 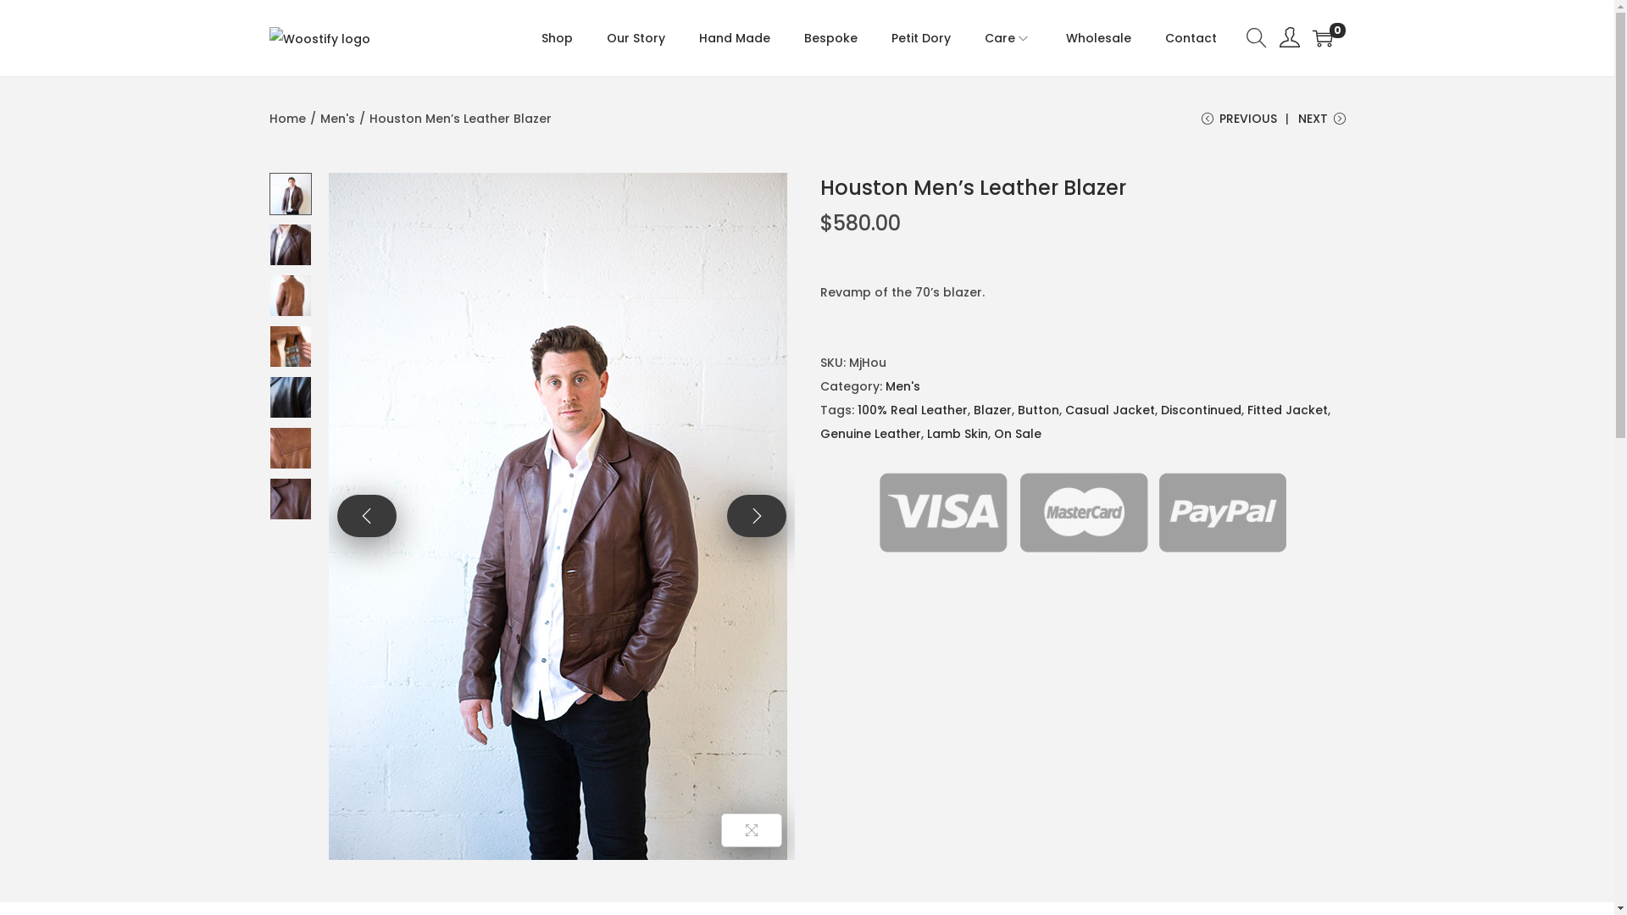 What do you see at coordinates (991, 410) in the screenshot?
I see `Blazer` at bounding box center [991, 410].